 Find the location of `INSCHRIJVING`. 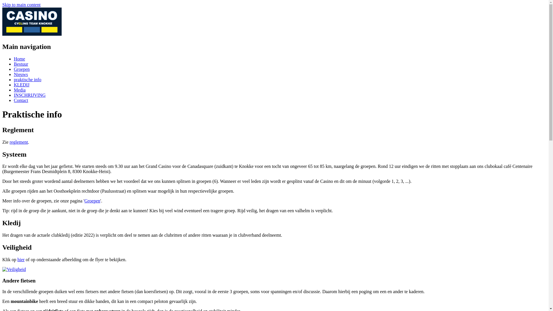

INSCHRIJVING is located at coordinates (30, 95).